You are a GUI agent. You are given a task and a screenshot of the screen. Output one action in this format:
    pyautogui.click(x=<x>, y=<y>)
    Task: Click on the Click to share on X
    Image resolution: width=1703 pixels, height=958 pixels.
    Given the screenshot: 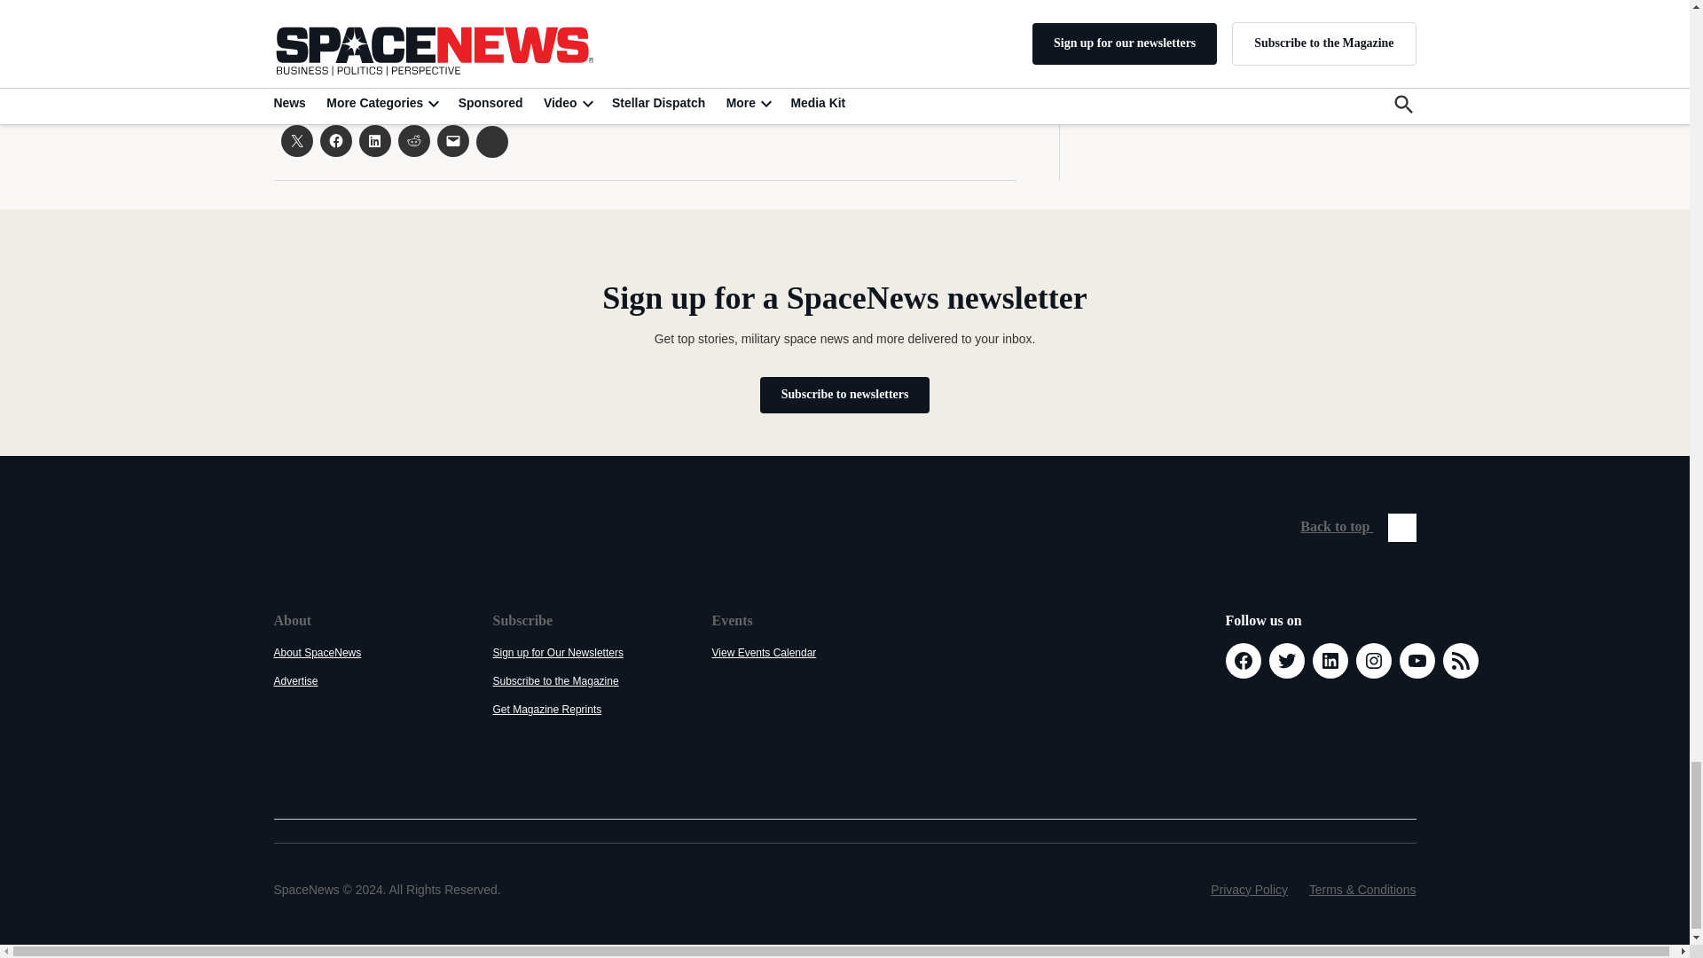 What is the action you would take?
    pyautogui.click(x=296, y=141)
    